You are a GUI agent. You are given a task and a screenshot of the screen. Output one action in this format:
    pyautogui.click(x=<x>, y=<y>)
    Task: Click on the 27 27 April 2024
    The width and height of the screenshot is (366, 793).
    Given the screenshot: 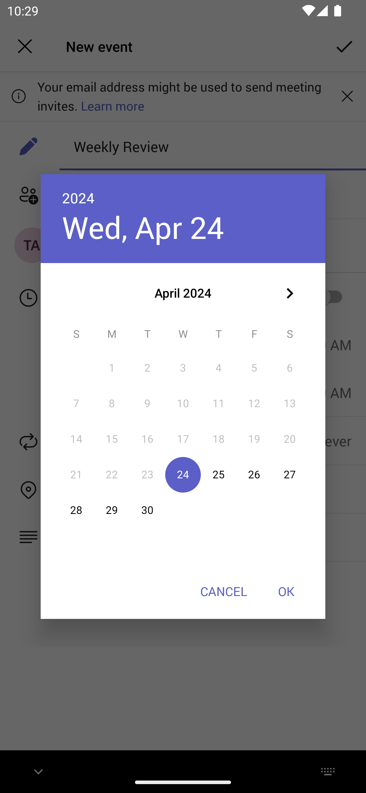 What is the action you would take?
    pyautogui.click(x=289, y=475)
    